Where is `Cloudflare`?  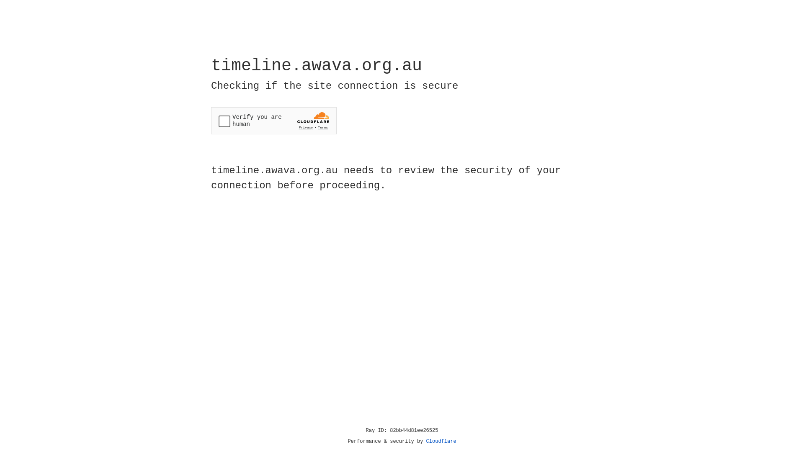 Cloudflare is located at coordinates (441, 442).